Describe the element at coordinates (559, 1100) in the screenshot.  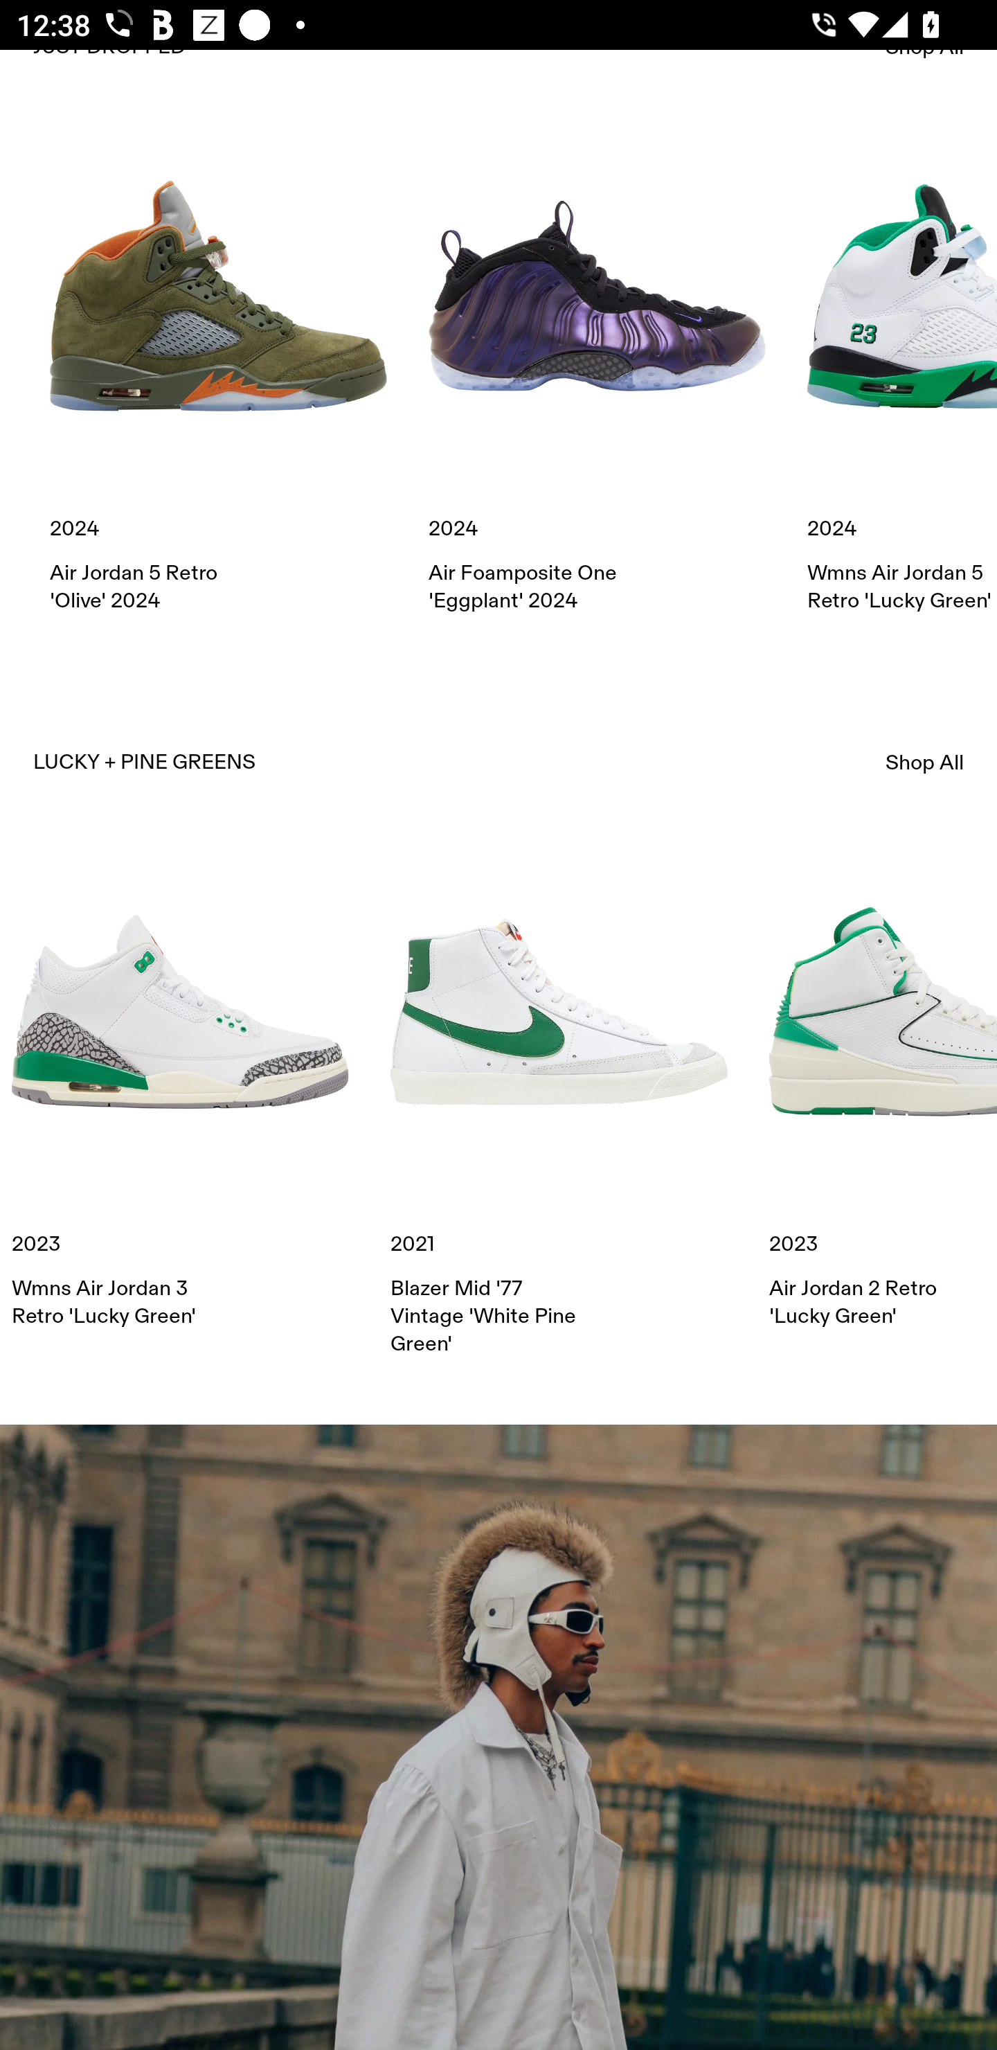
I see `2021 Blazer Mid '77 Vintage 'White Pine Green'` at that location.